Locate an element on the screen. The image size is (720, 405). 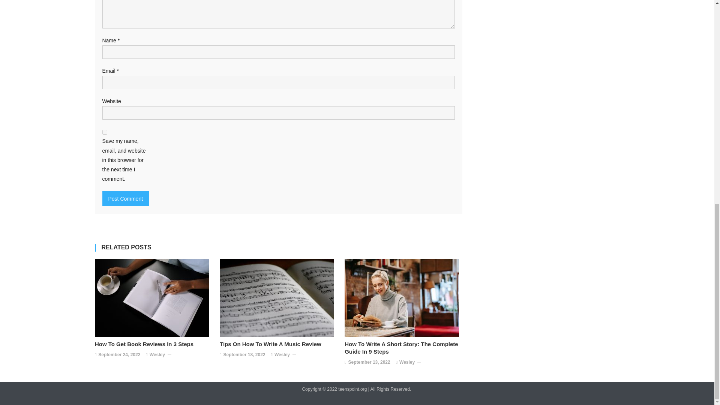
yes is located at coordinates (104, 132).